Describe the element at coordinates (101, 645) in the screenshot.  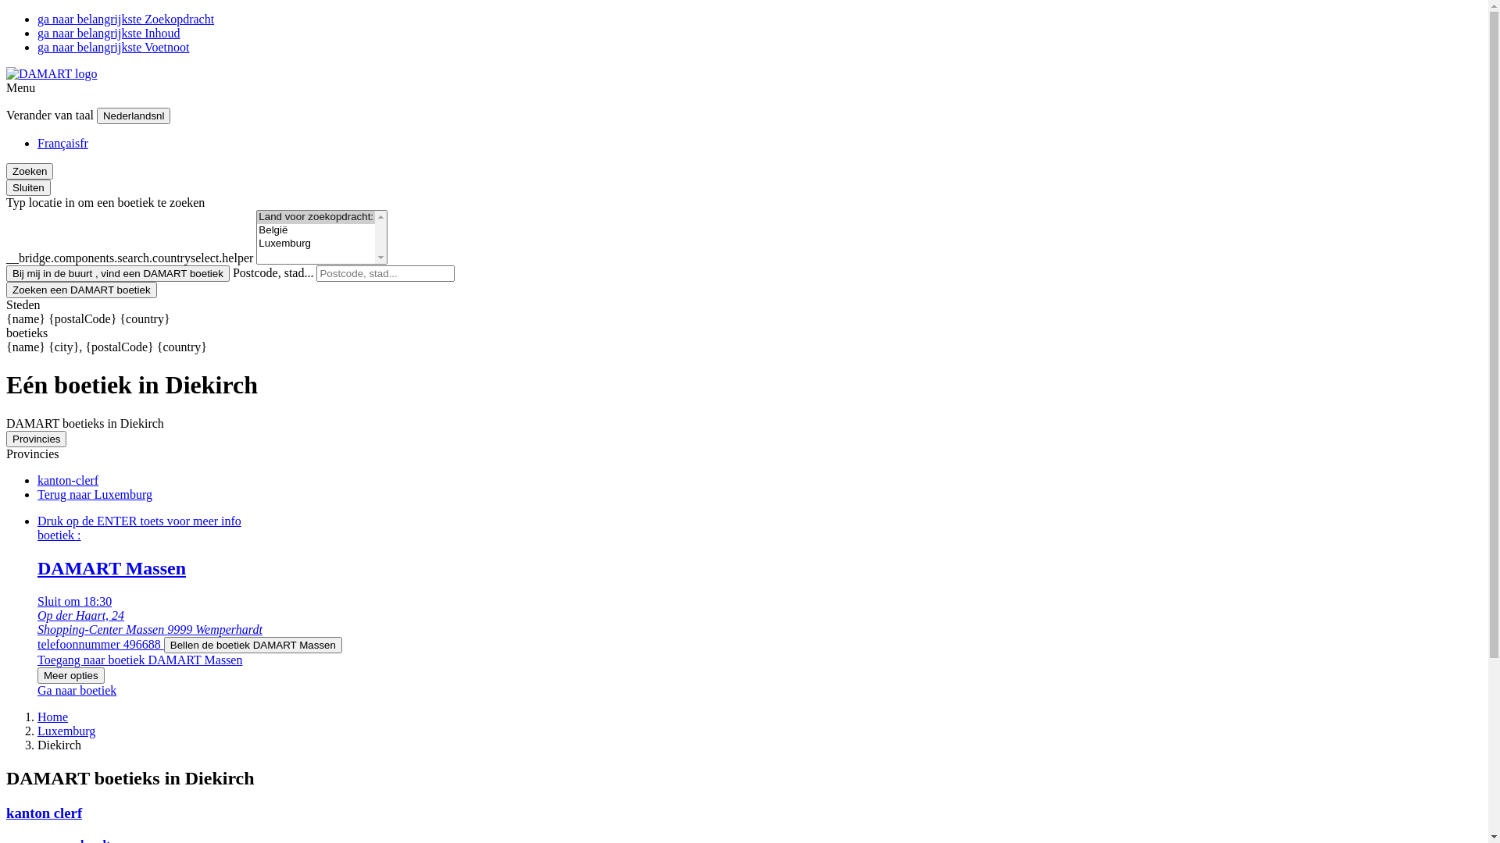
I see `telefoonnummer 496688` at that location.